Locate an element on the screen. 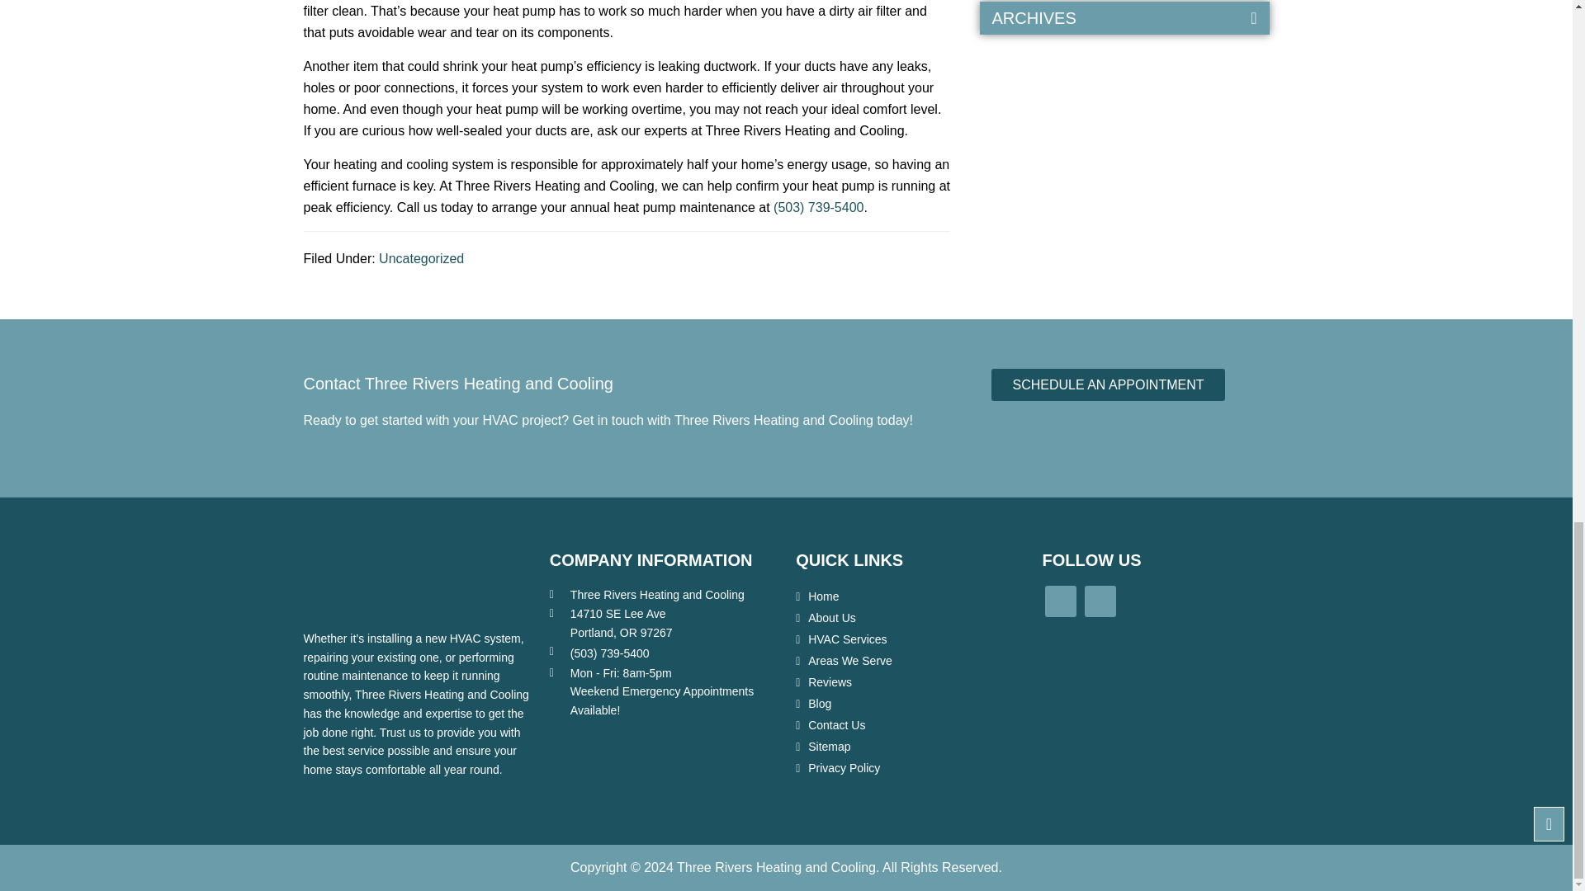 This screenshot has width=1585, height=891. Google Business Profile is located at coordinates (1100, 601).